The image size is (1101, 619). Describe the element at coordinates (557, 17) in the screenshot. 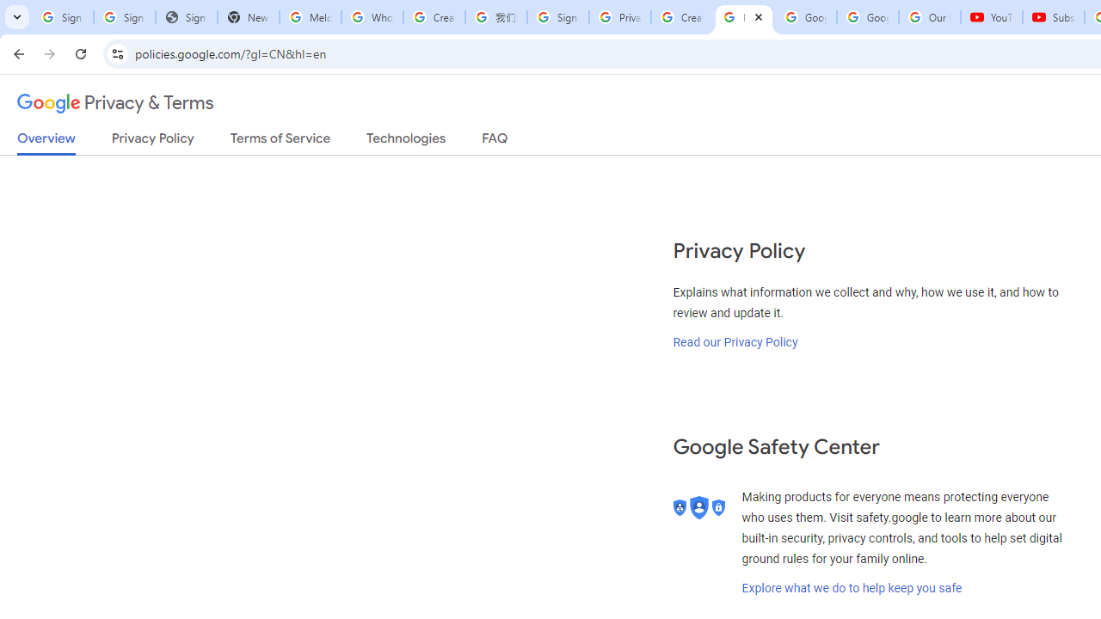

I see `Sign in - Google Accounts` at that location.